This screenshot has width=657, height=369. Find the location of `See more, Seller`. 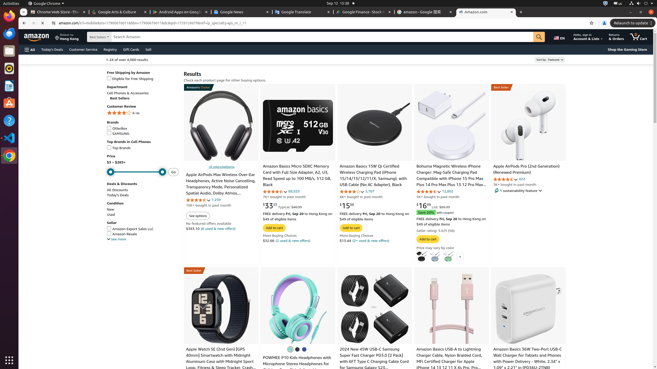

See more, Seller is located at coordinates (117, 239).